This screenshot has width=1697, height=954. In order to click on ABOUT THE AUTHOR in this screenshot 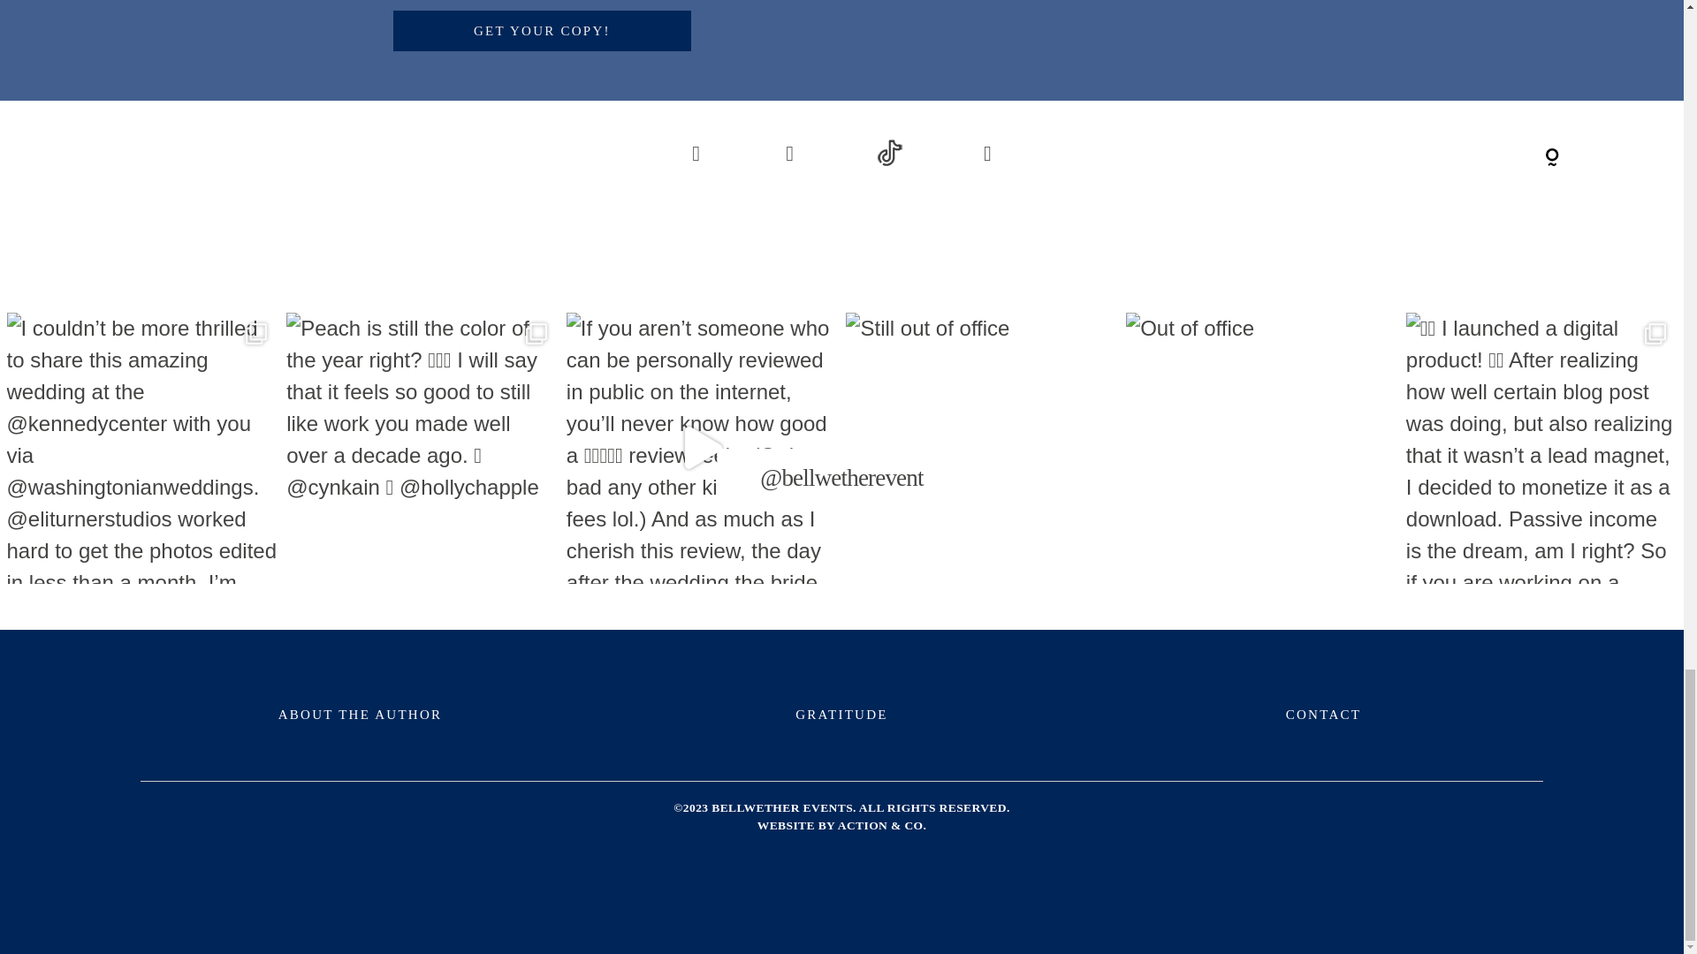, I will do `click(359, 714)`.